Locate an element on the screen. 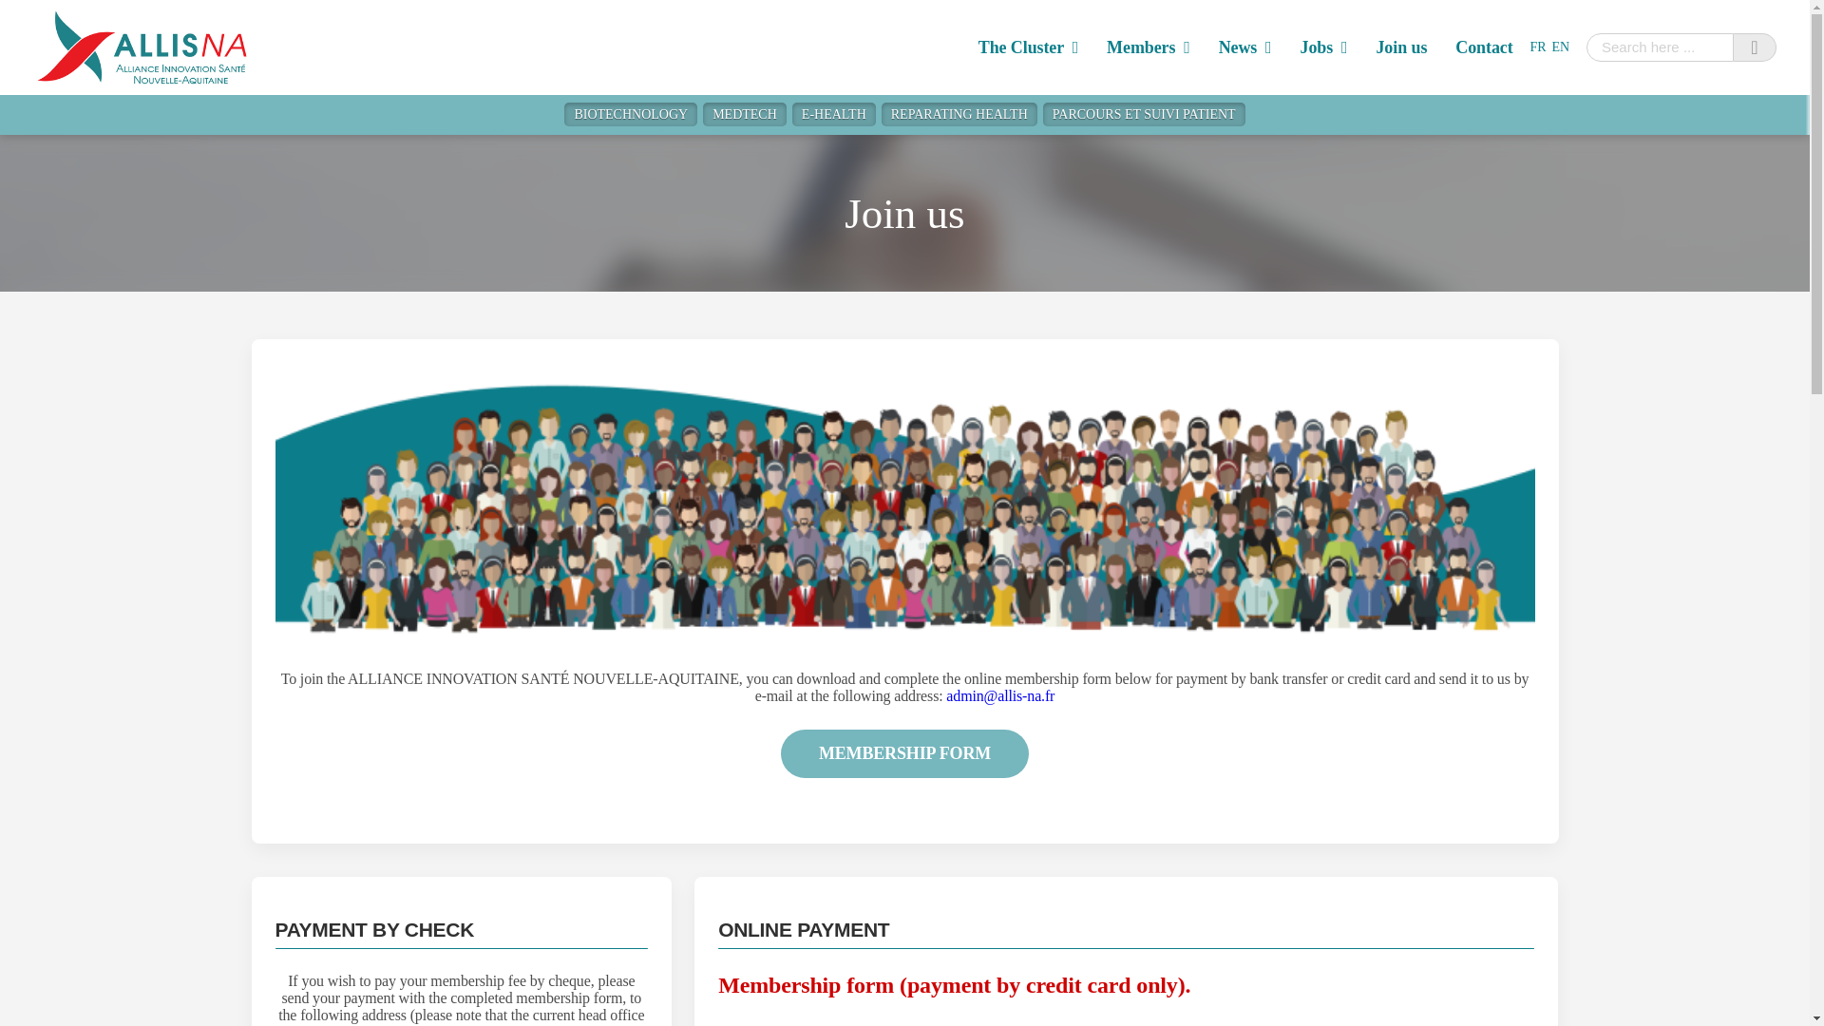  Join us is located at coordinates (1400, 47).